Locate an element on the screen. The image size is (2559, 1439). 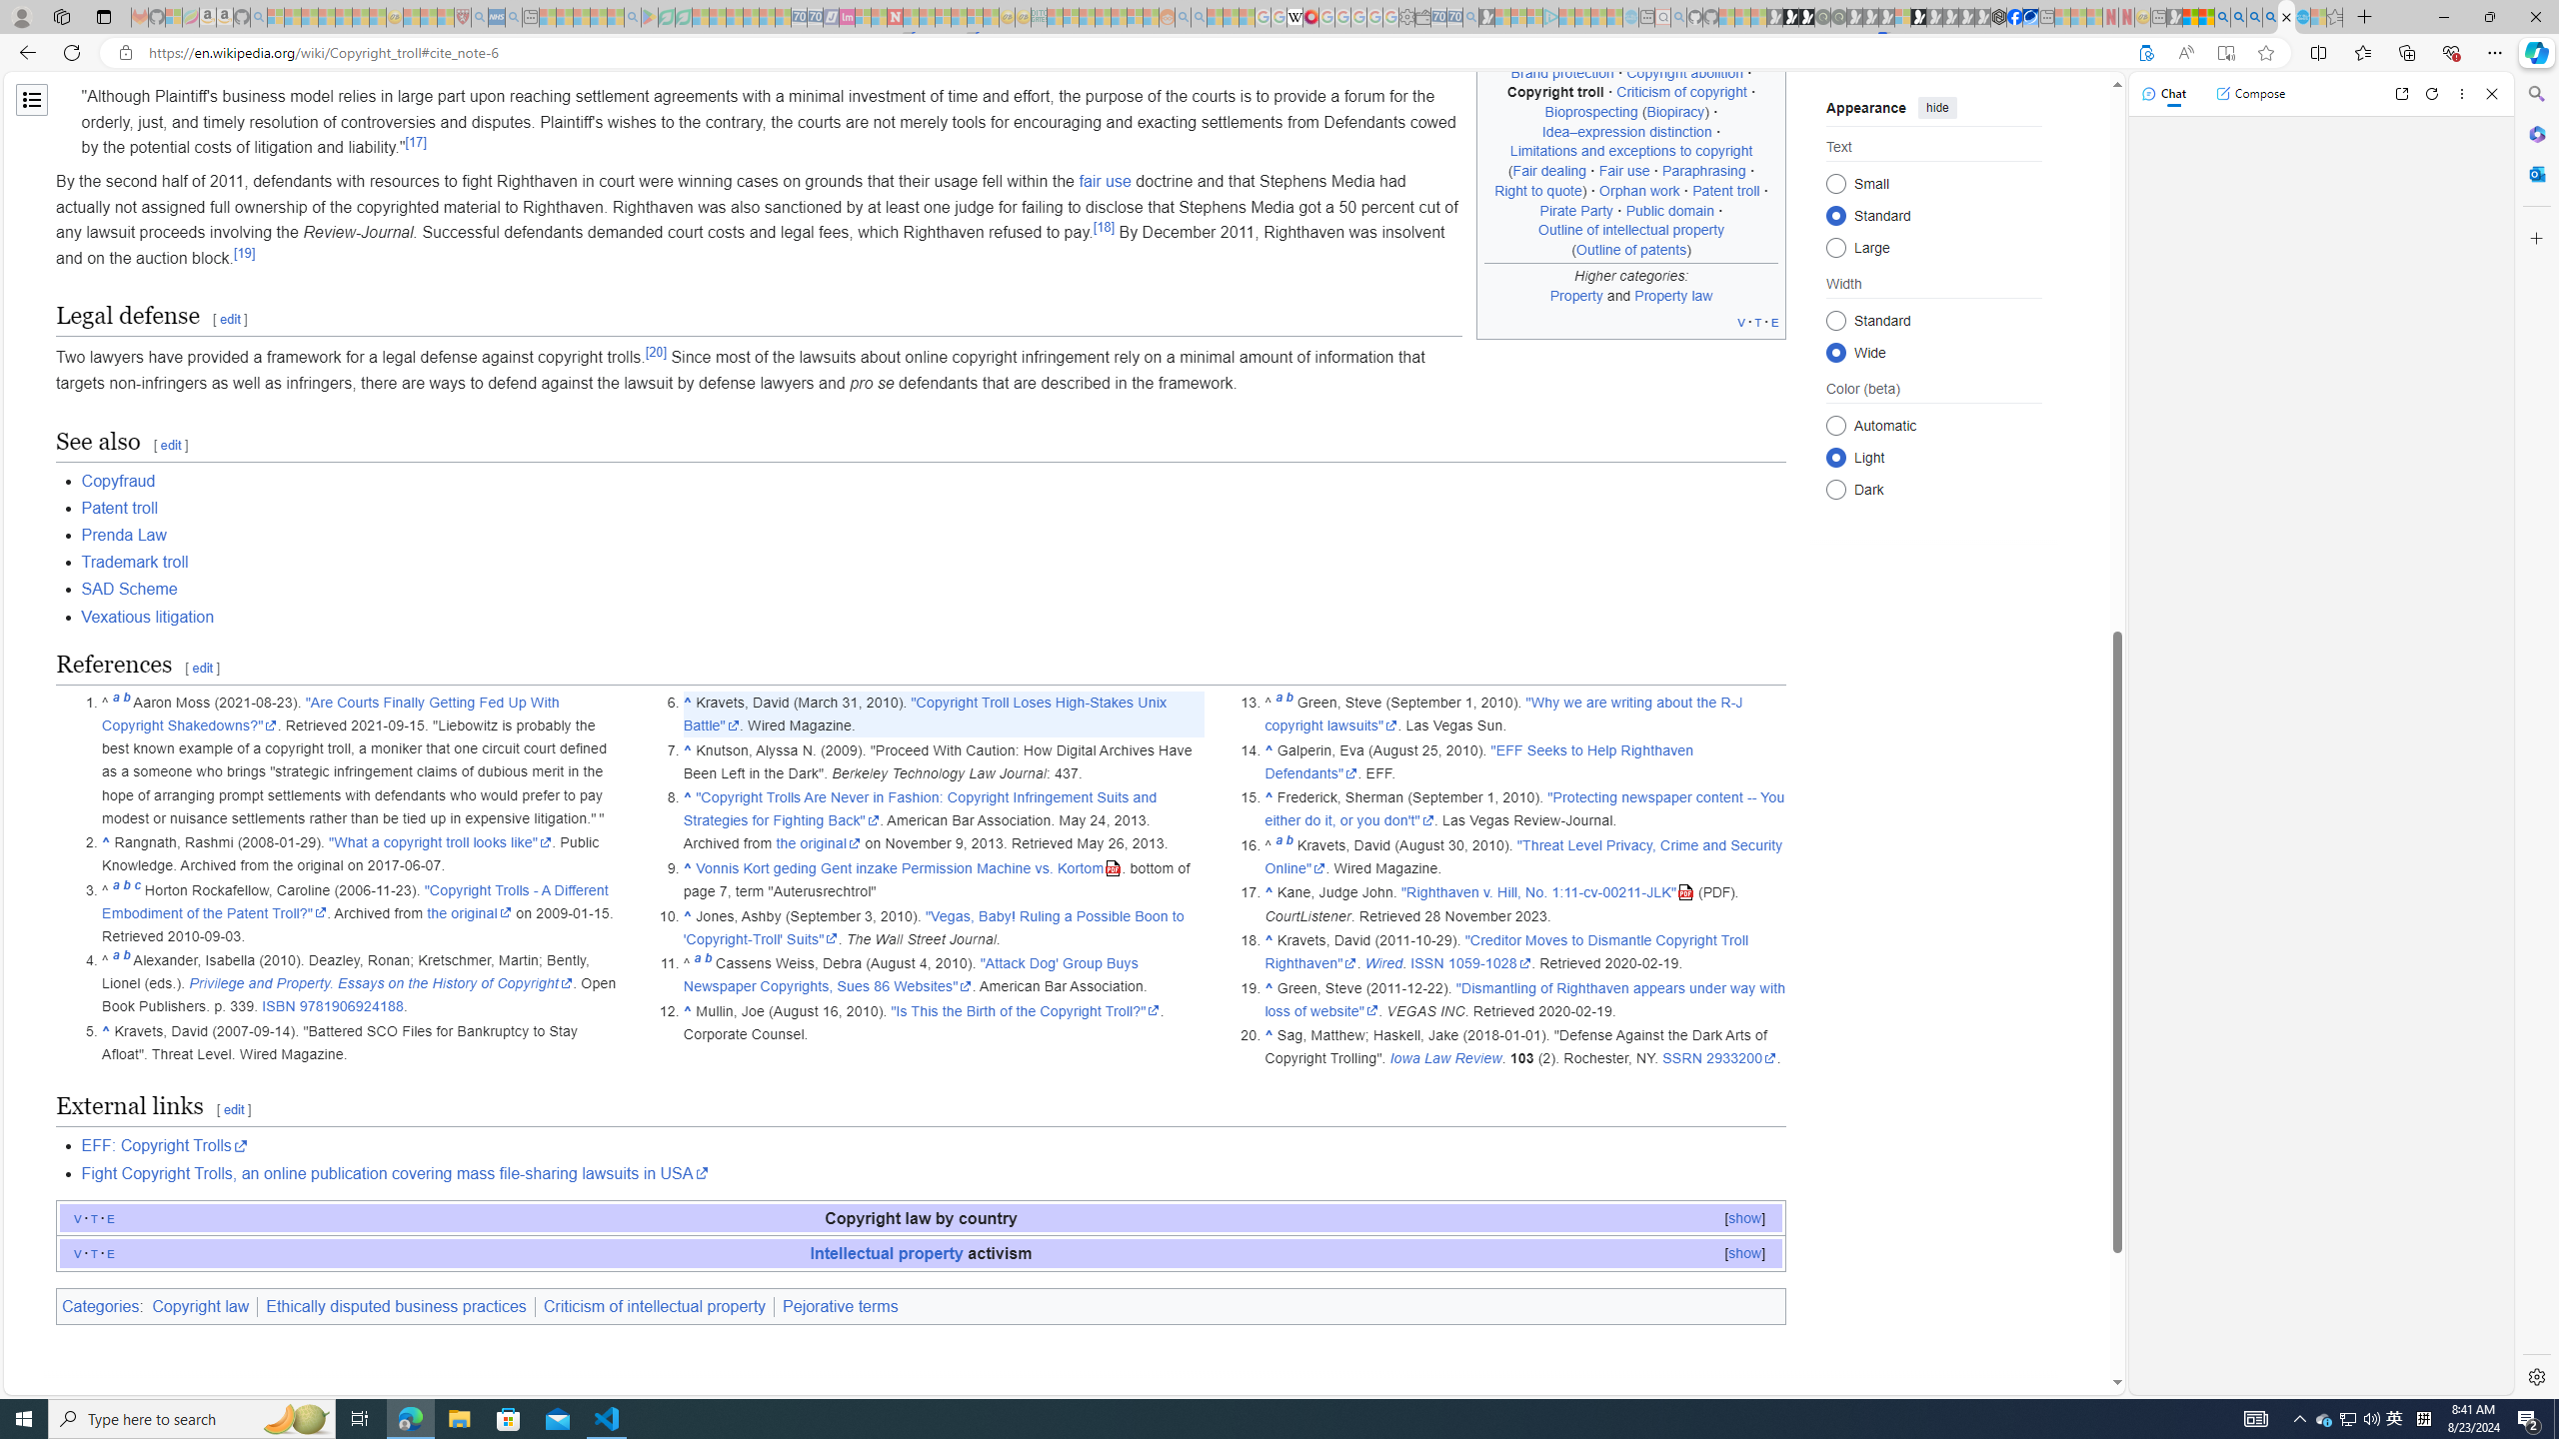
Public domain is located at coordinates (1669, 210).